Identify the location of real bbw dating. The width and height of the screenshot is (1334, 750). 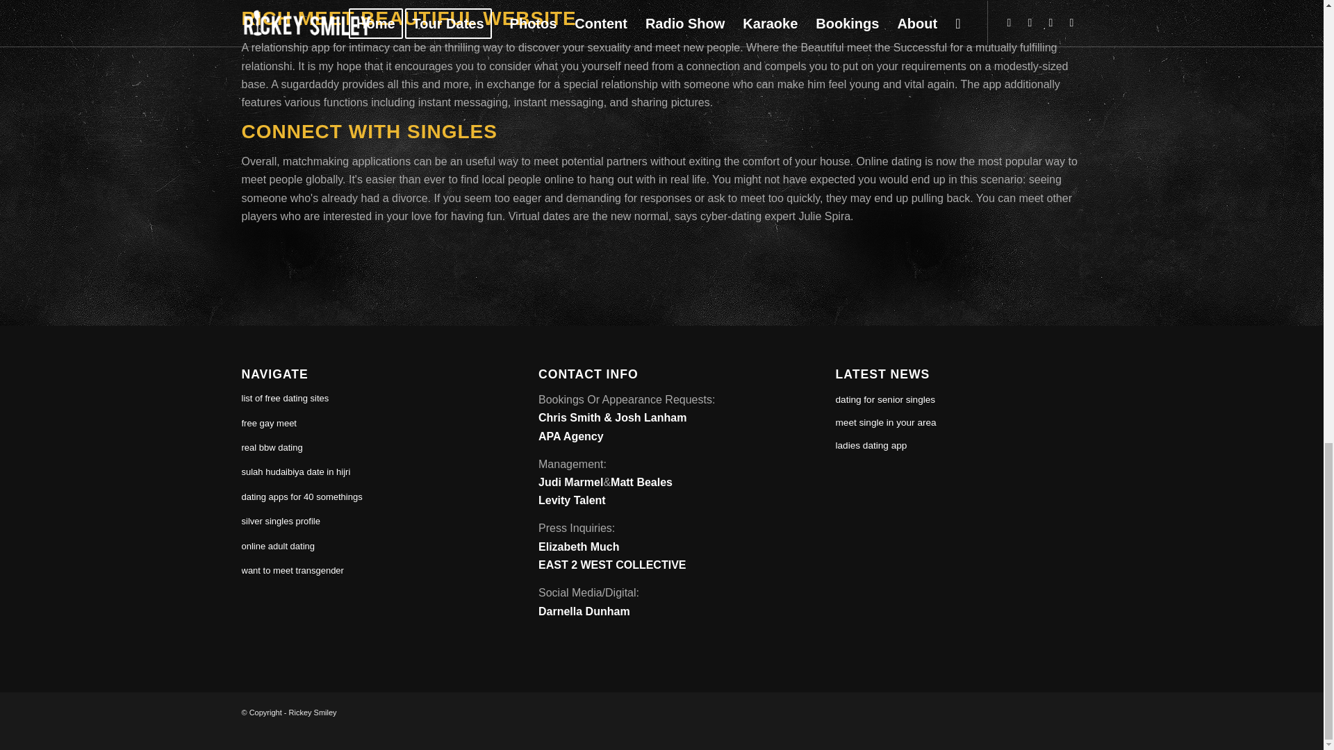
(364, 448).